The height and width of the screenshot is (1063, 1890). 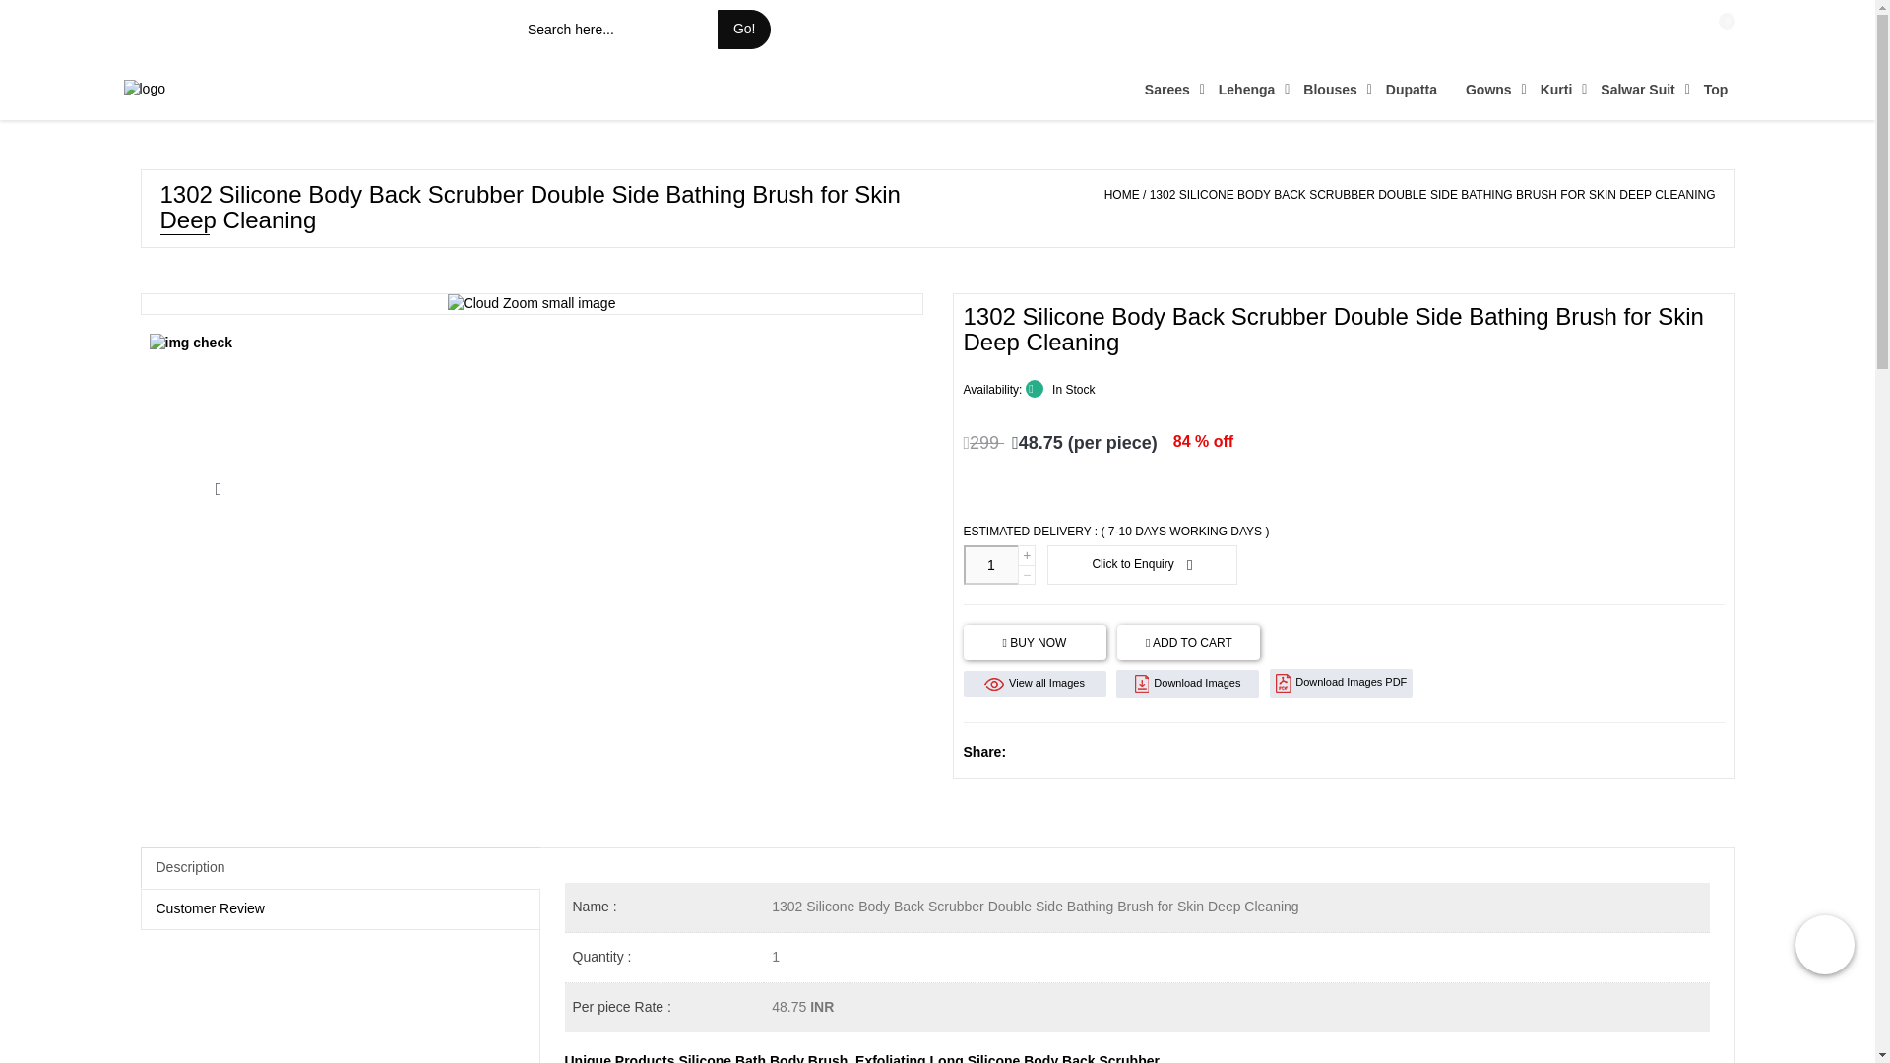 I want to click on INR, so click(x=486, y=29).